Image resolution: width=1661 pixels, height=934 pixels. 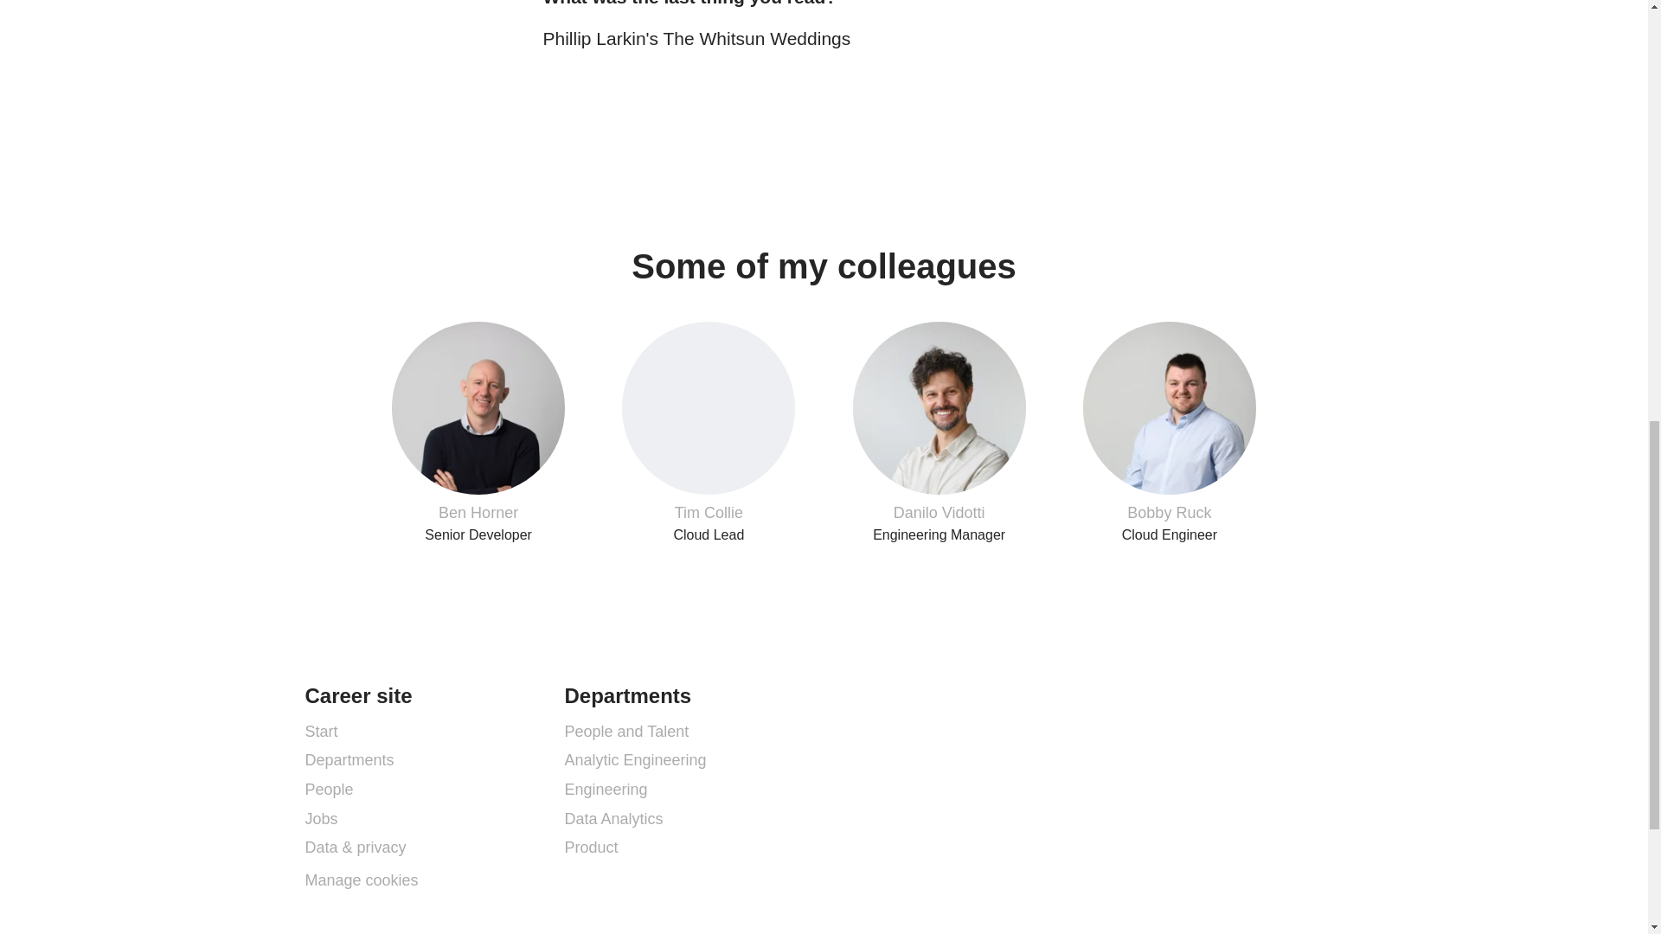 What do you see at coordinates (635, 760) in the screenshot?
I see `Engineering` at bounding box center [635, 760].